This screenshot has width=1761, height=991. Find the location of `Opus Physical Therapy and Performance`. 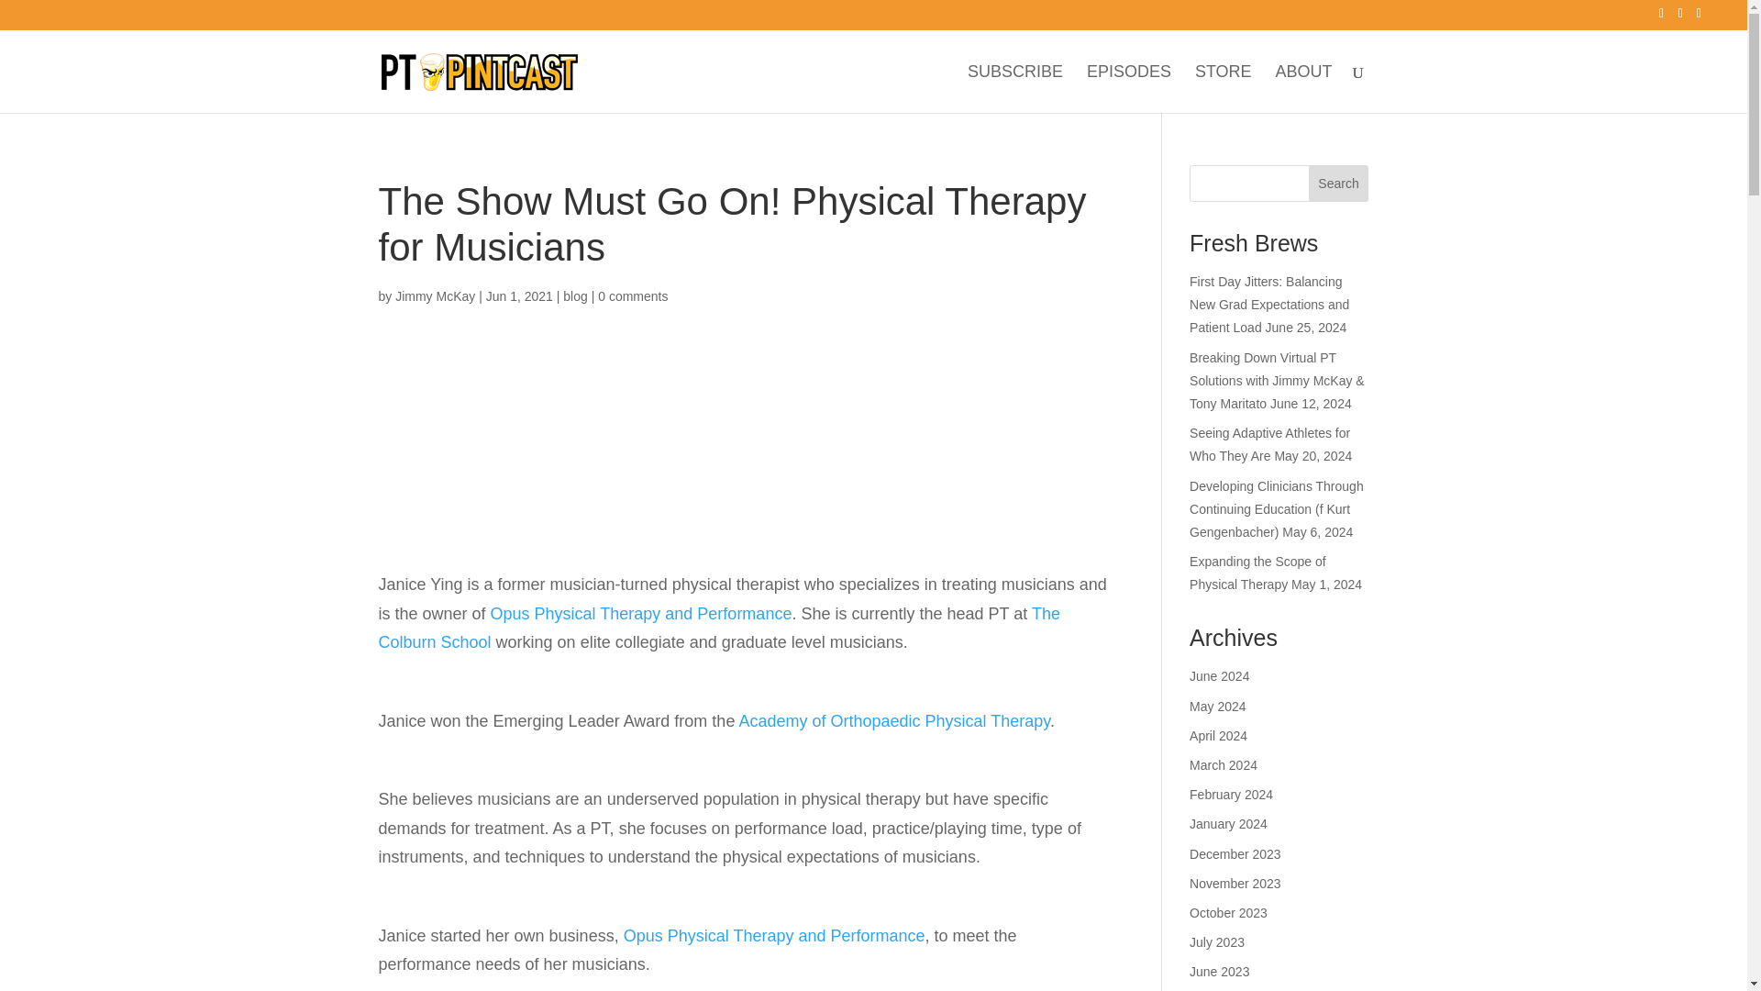

Opus Physical Therapy and Performance is located at coordinates (774, 936).